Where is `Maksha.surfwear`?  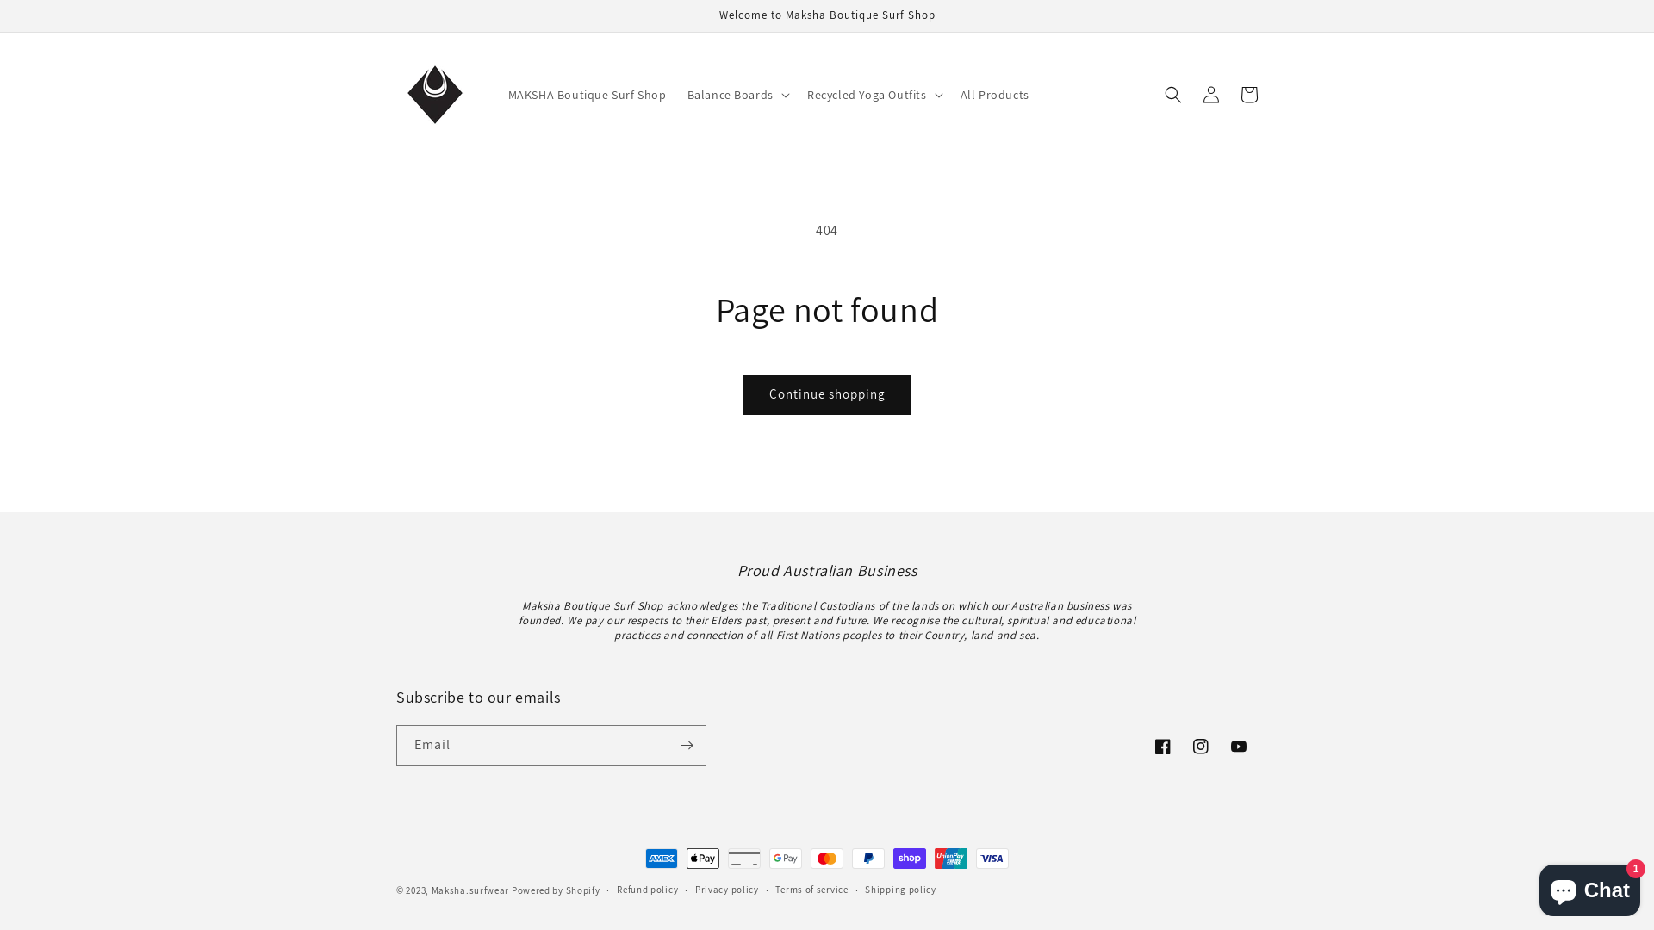
Maksha.surfwear is located at coordinates (470, 890).